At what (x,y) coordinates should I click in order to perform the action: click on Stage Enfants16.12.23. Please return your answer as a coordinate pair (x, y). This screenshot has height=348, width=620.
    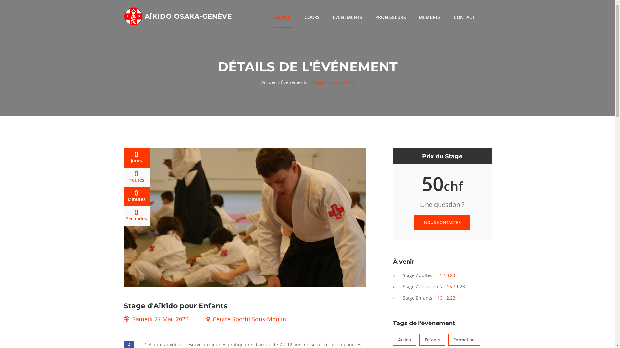
    Looking at the image, I should click on (424, 298).